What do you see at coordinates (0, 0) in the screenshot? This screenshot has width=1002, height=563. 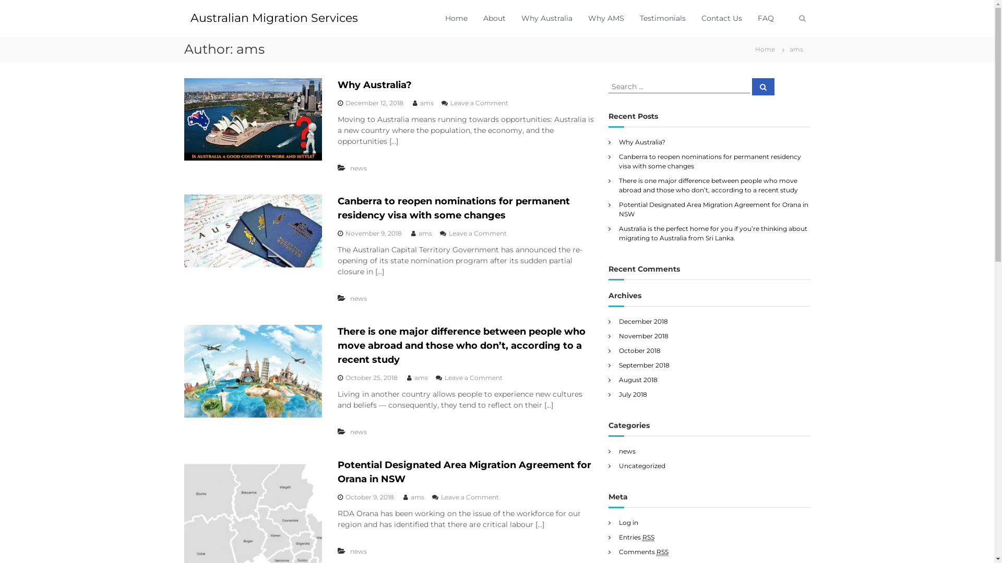 I see `Skip to content` at bounding box center [0, 0].